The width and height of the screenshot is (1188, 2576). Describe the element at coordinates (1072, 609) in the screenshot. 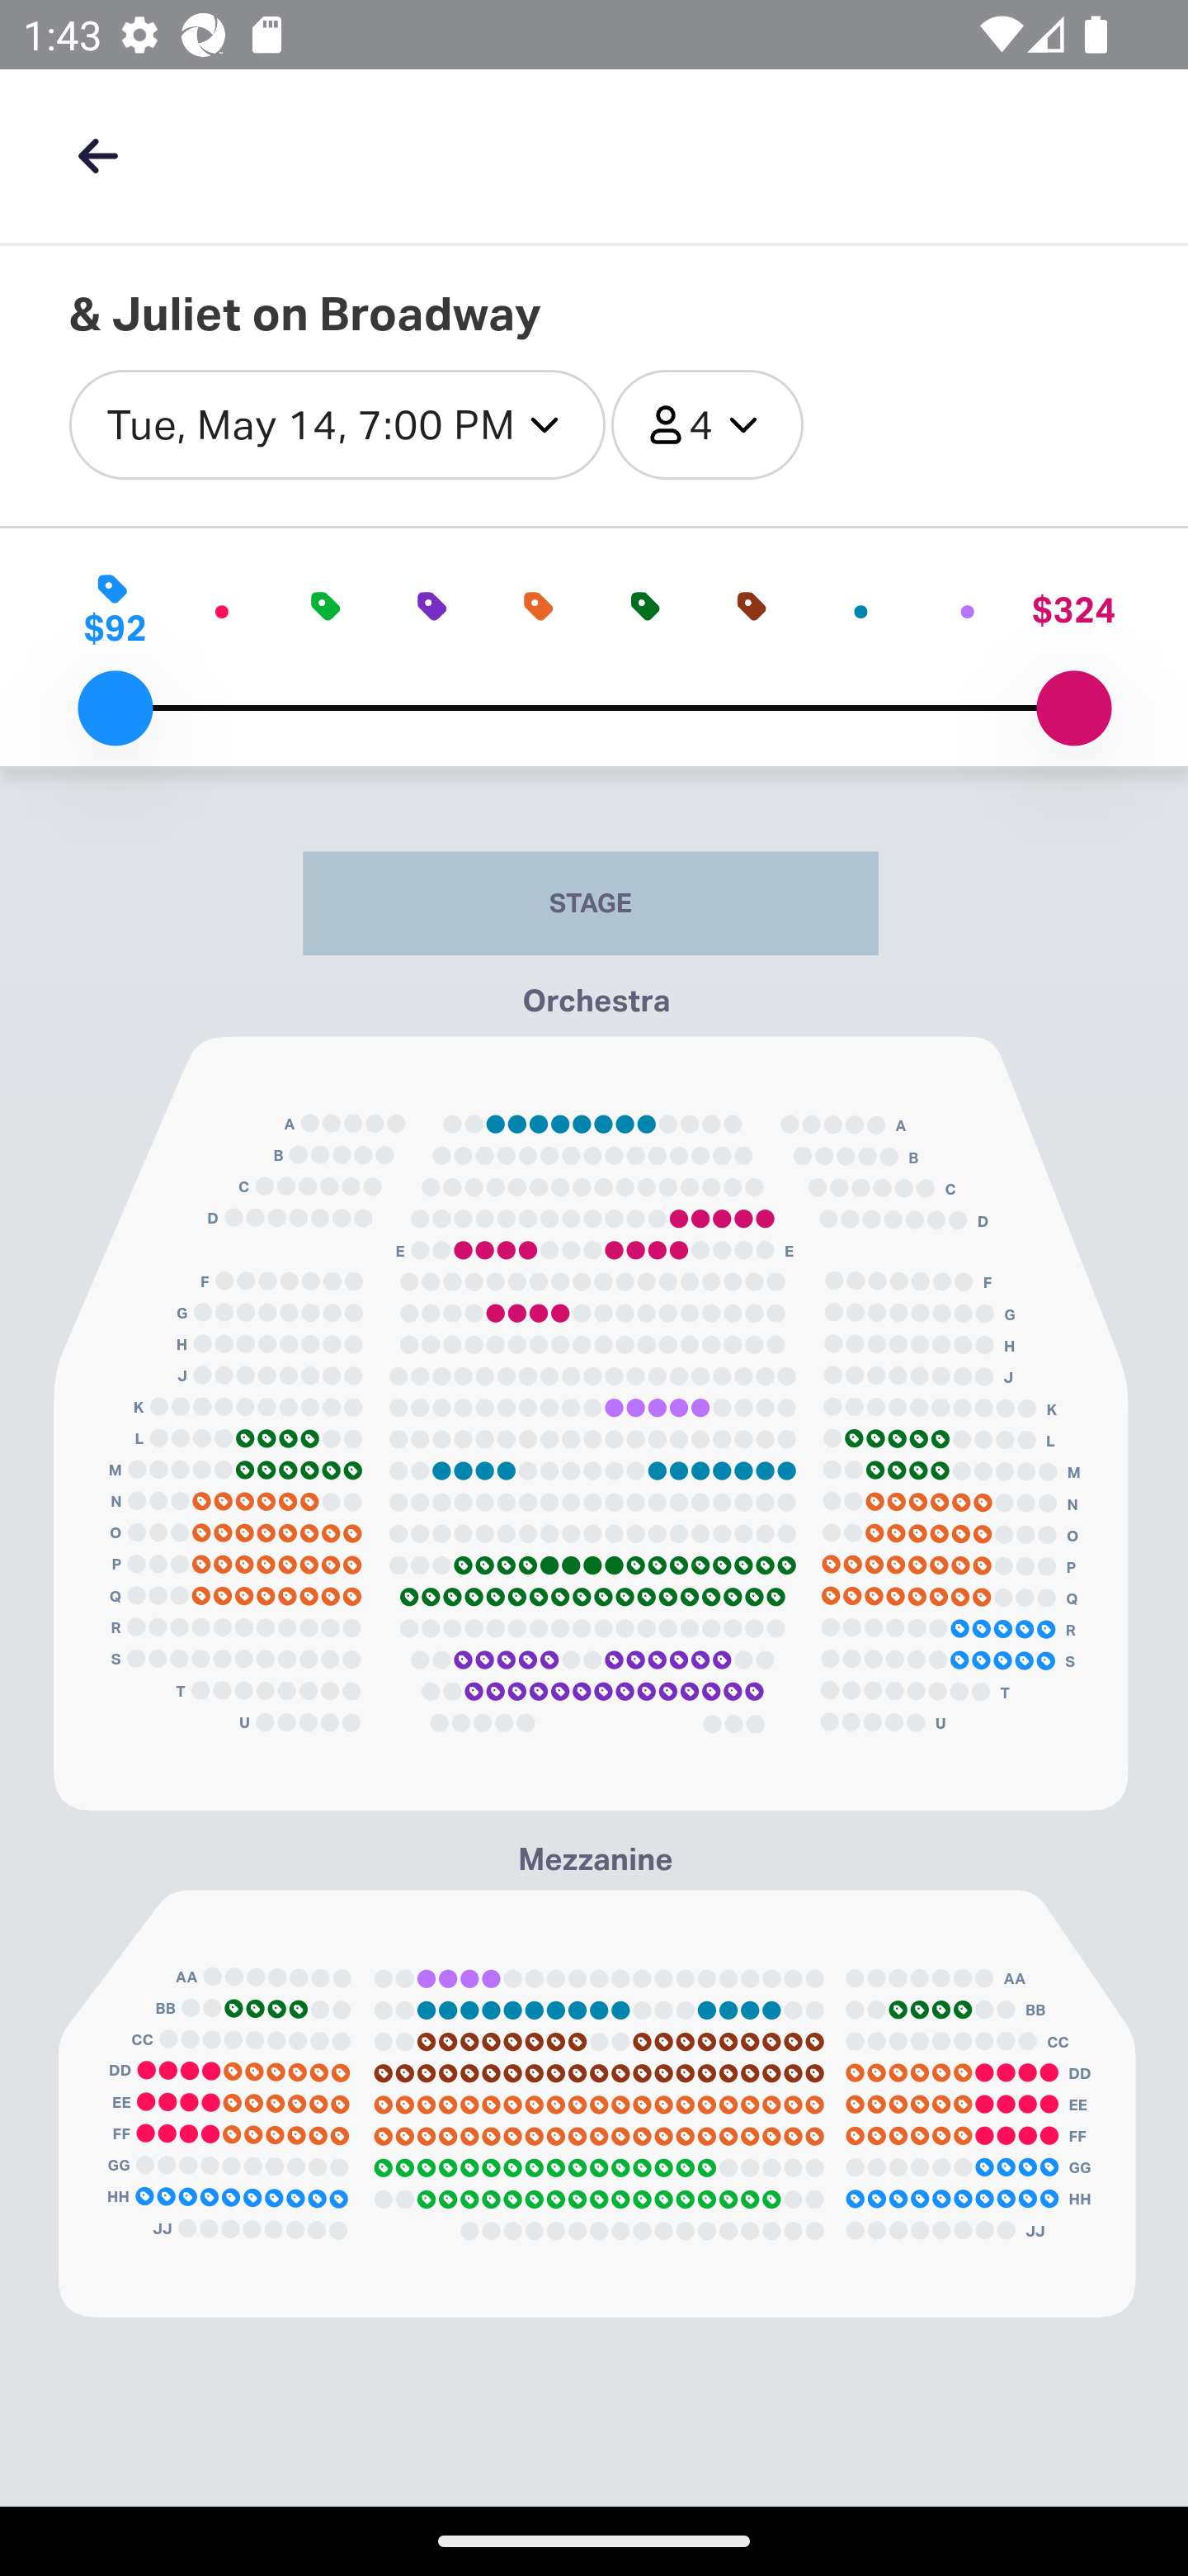

I see `$324` at that location.